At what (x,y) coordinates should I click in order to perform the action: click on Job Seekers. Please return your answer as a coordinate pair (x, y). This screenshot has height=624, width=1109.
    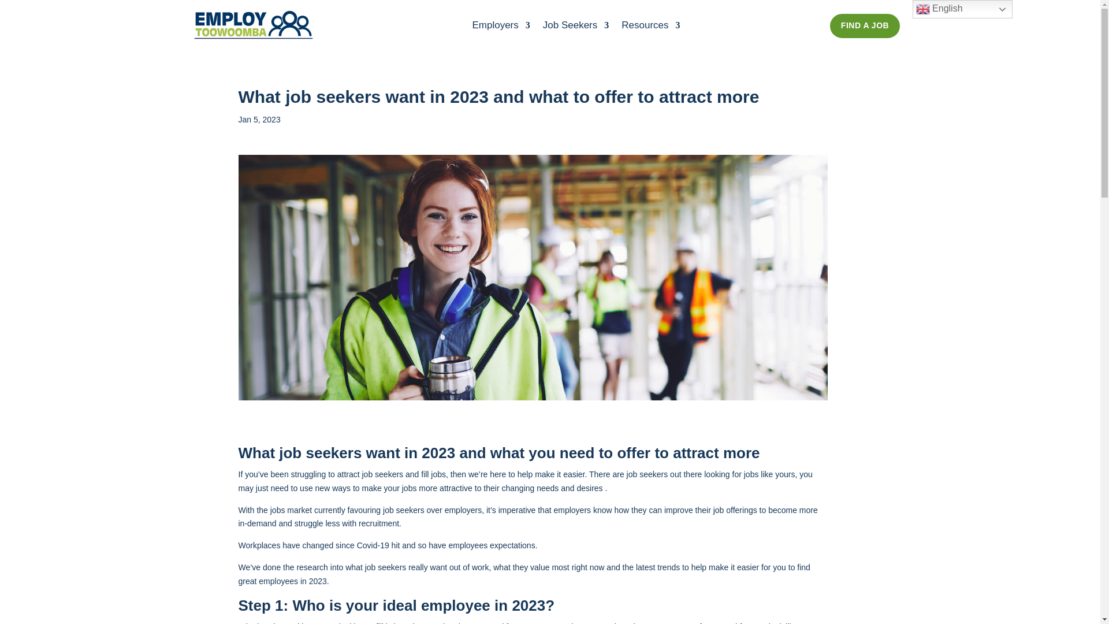
    Looking at the image, I should click on (576, 28).